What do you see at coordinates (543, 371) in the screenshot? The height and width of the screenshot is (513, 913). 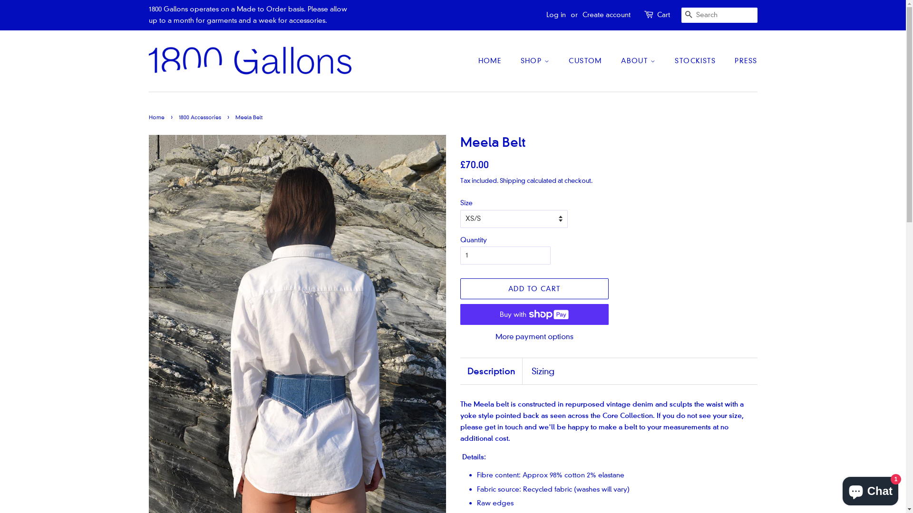 I see `Sizing` at bounding box center [543, 371].